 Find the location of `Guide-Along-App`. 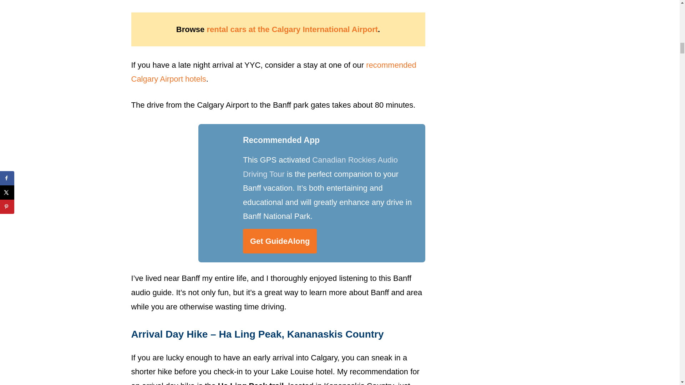

Guide-Along-App is located at coordinates (183, 193).